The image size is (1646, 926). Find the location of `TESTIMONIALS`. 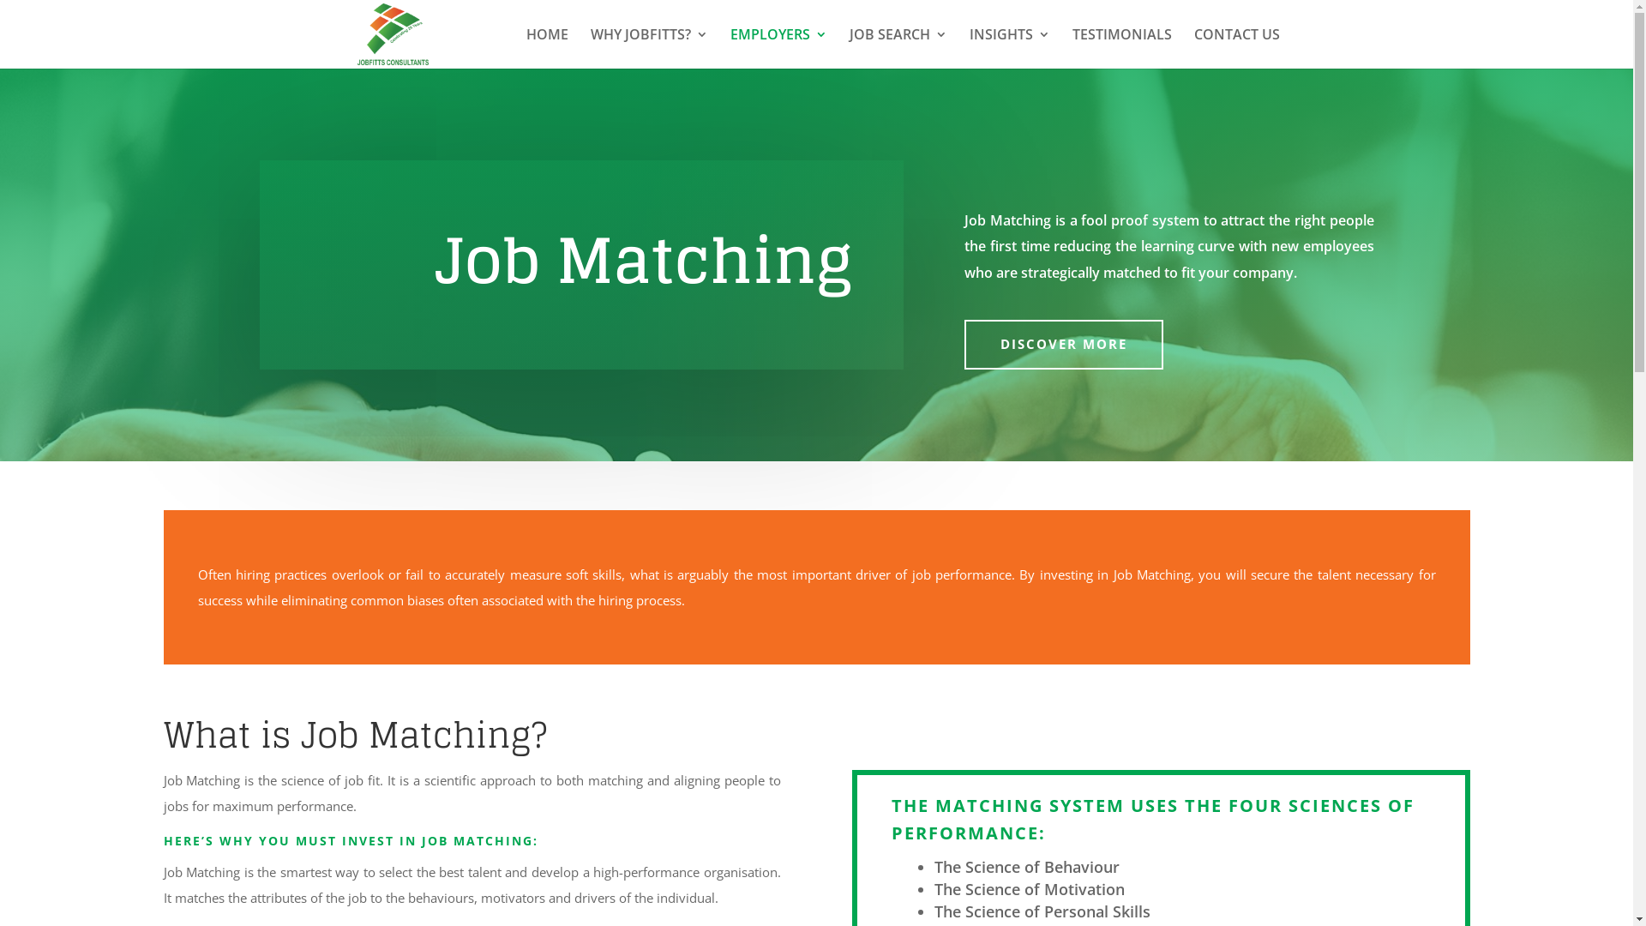

TESTIMONIALS is located at coordinates (1121, 48).